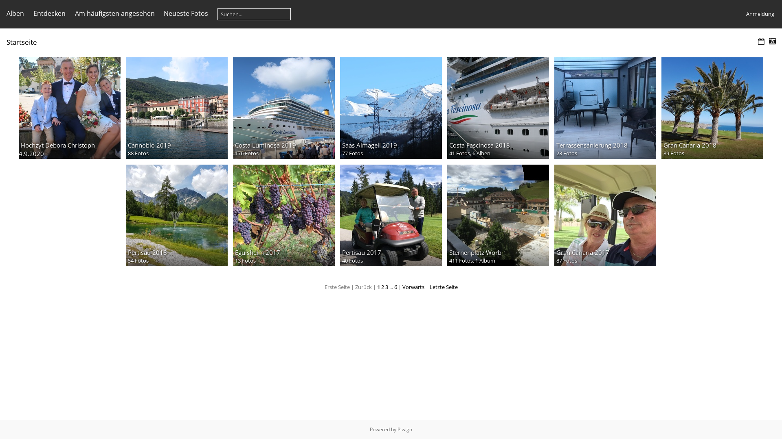 The height and width of the screenshot is (439, 782). What do you see at coordinates (396, 287) in the screenshot?
I see `6` at bounding box center [396, 287].